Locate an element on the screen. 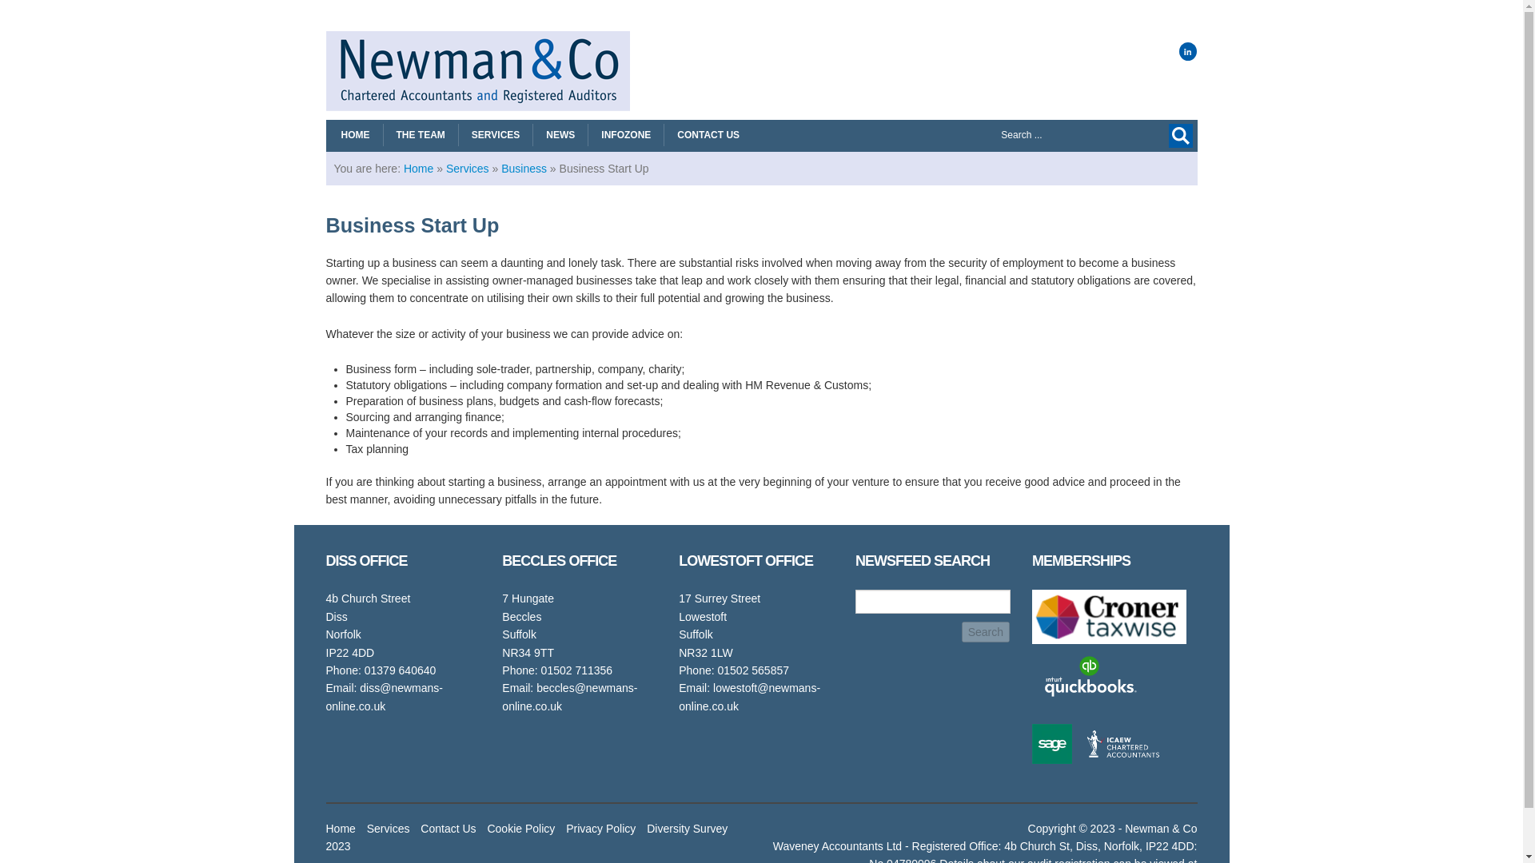 This screenshot has width=1535, height=863. Search ... is located at coordinates (1043, 134).